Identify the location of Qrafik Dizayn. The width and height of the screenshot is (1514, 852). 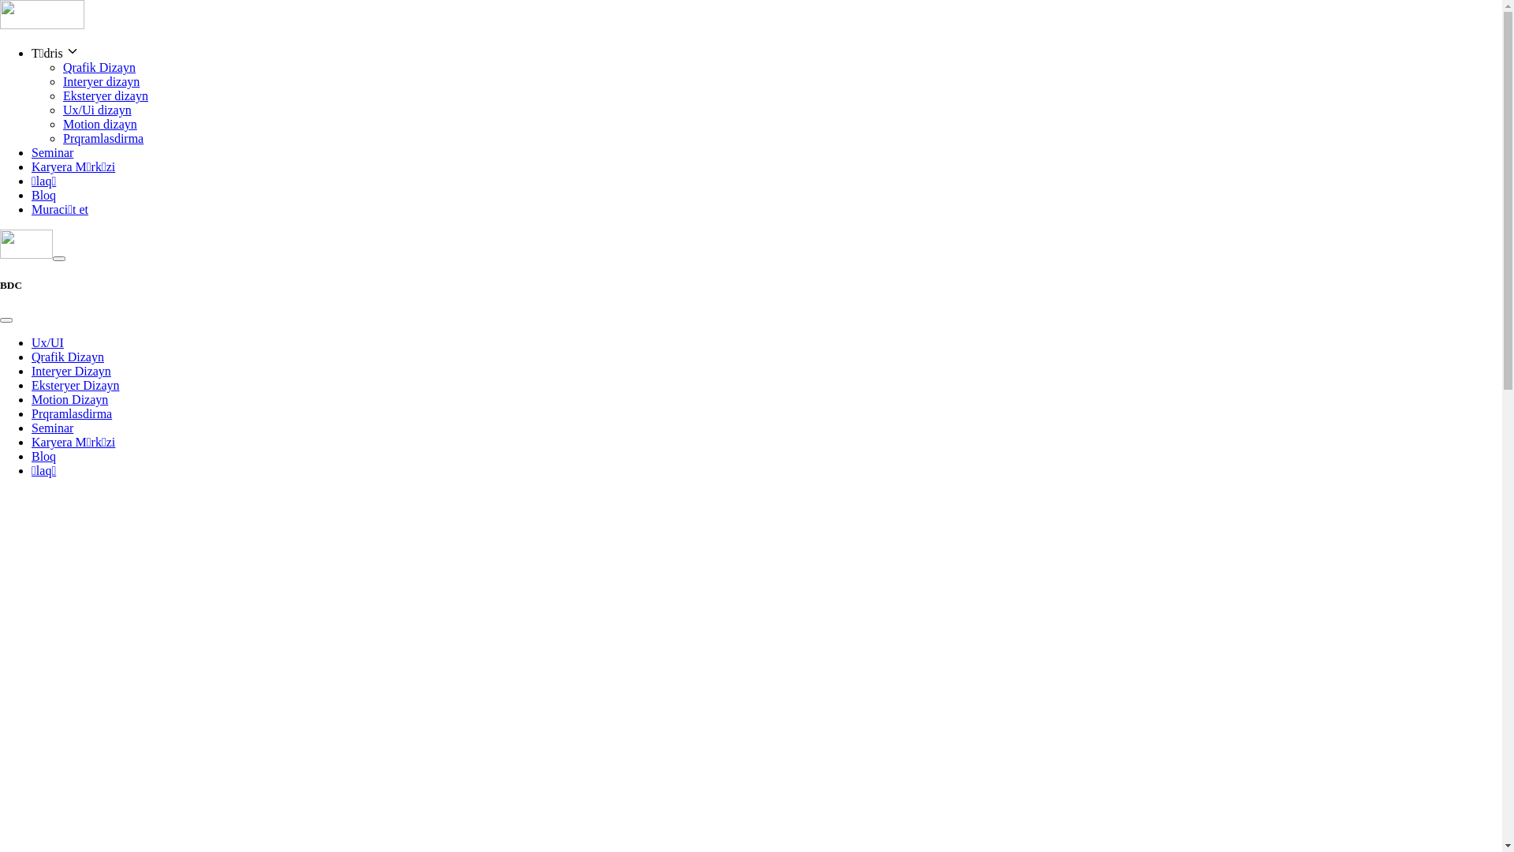
(99, 68).